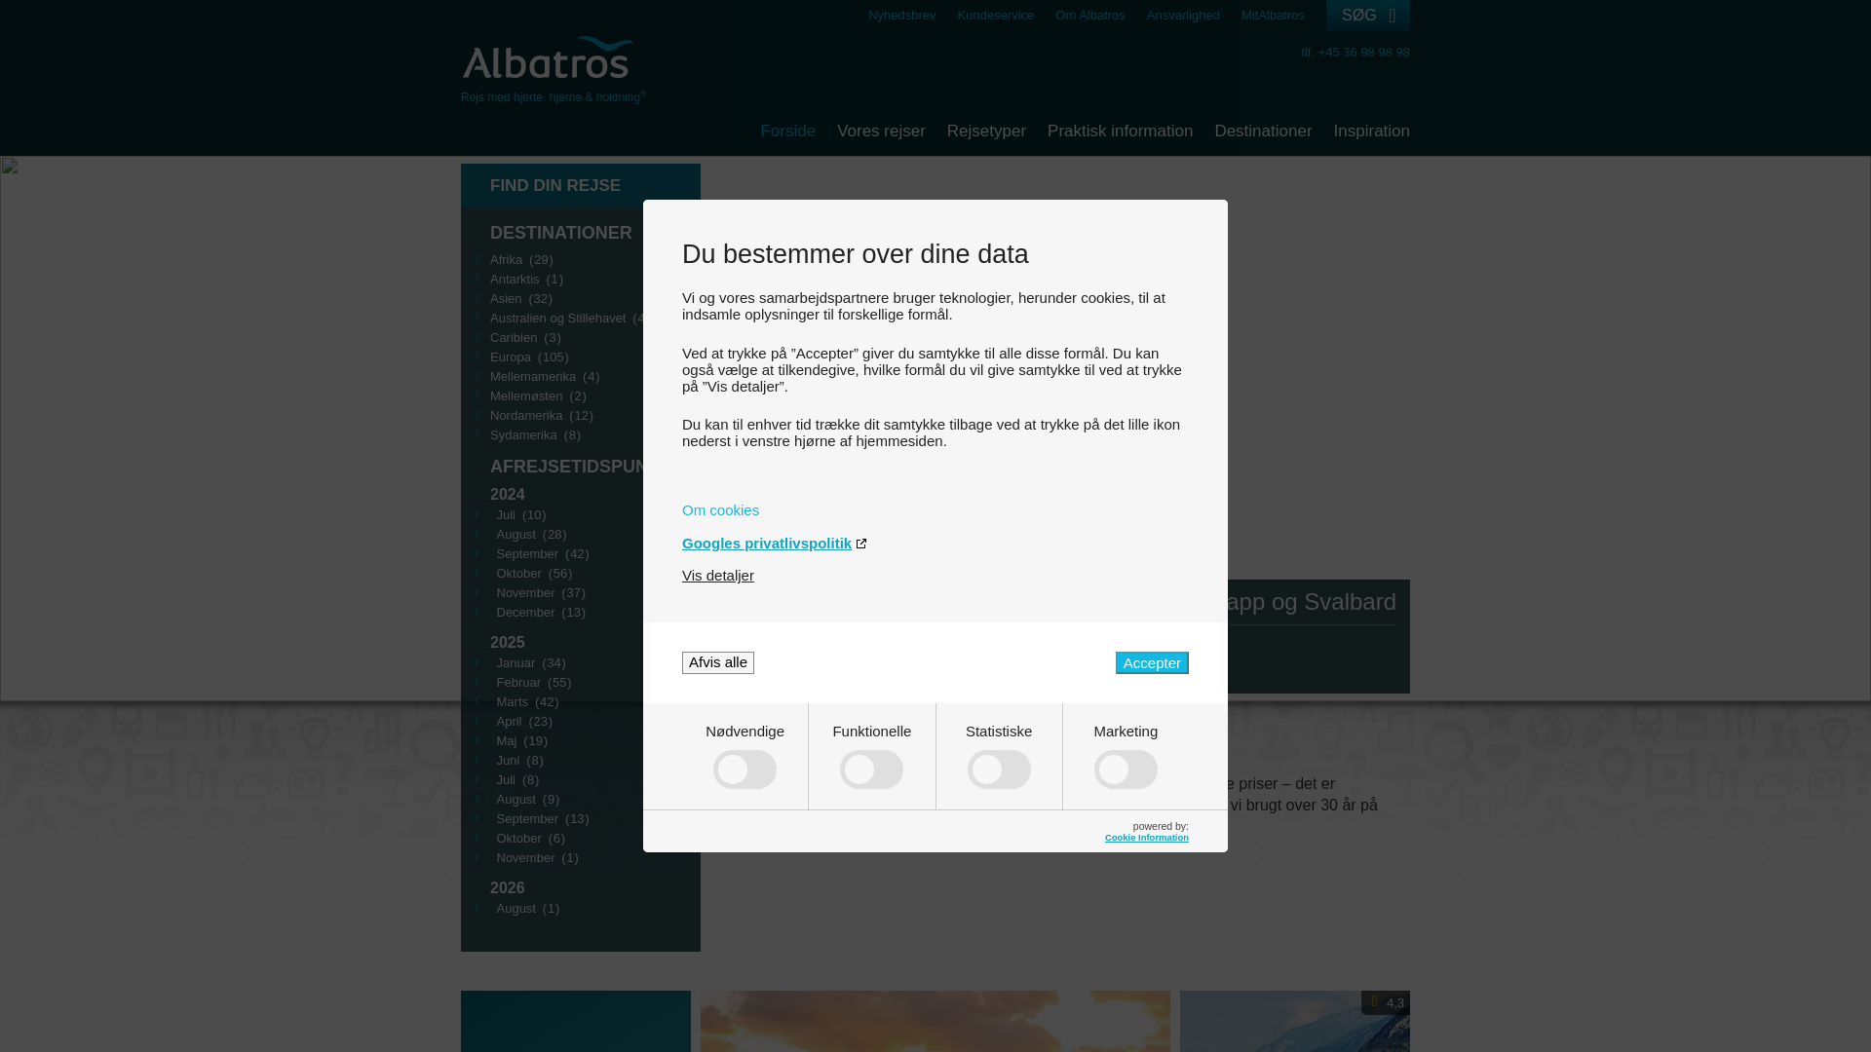 Image resolution: width=1871 pixels, height=1052 pixels. What do you see at coordinates (935, 542) in the screenshot?
I see `Googles privatlivspolitik` at bounding box center [935, 542].